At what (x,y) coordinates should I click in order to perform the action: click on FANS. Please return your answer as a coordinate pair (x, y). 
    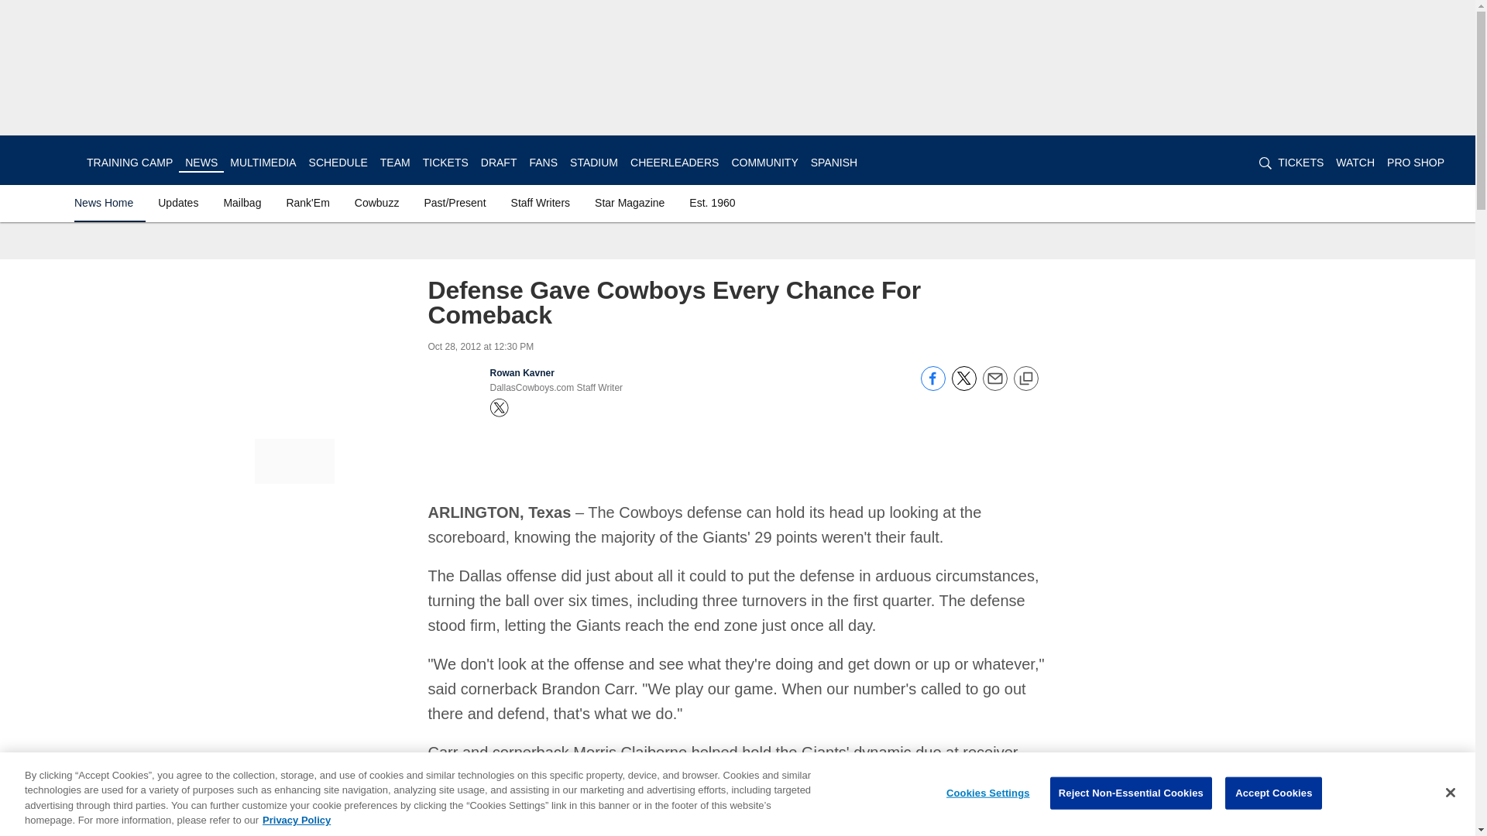
    Looking at the image, I should click on (544, 163).